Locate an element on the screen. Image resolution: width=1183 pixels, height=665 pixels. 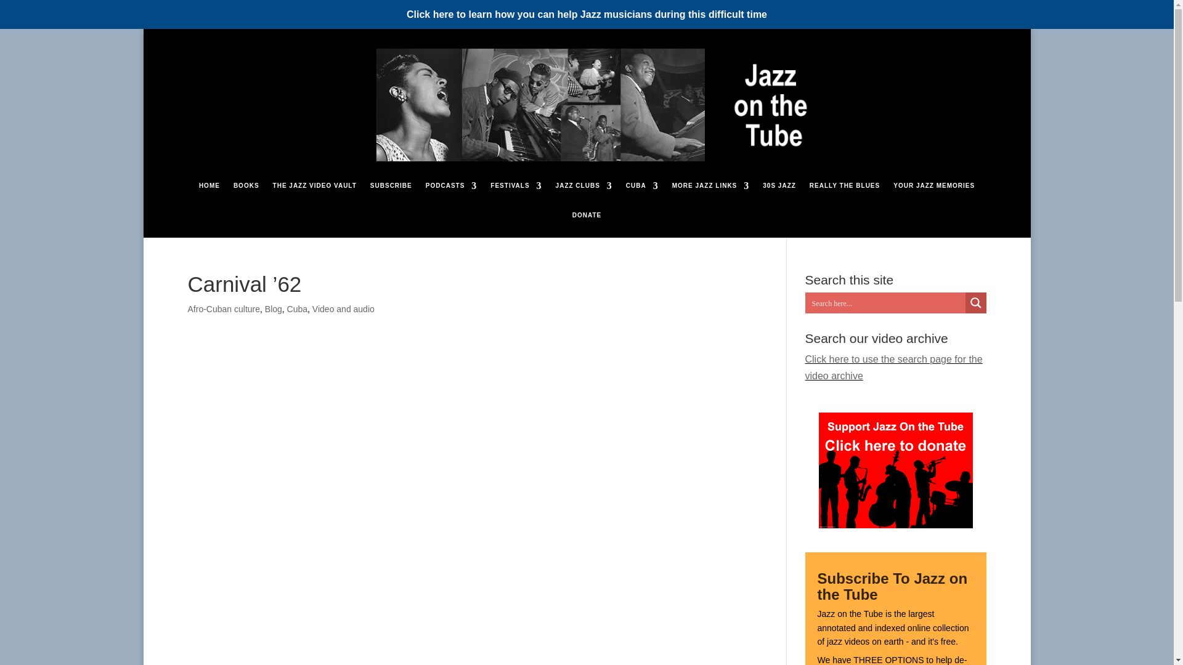
logo for jazz not video site is located at coordinates (587, 105).